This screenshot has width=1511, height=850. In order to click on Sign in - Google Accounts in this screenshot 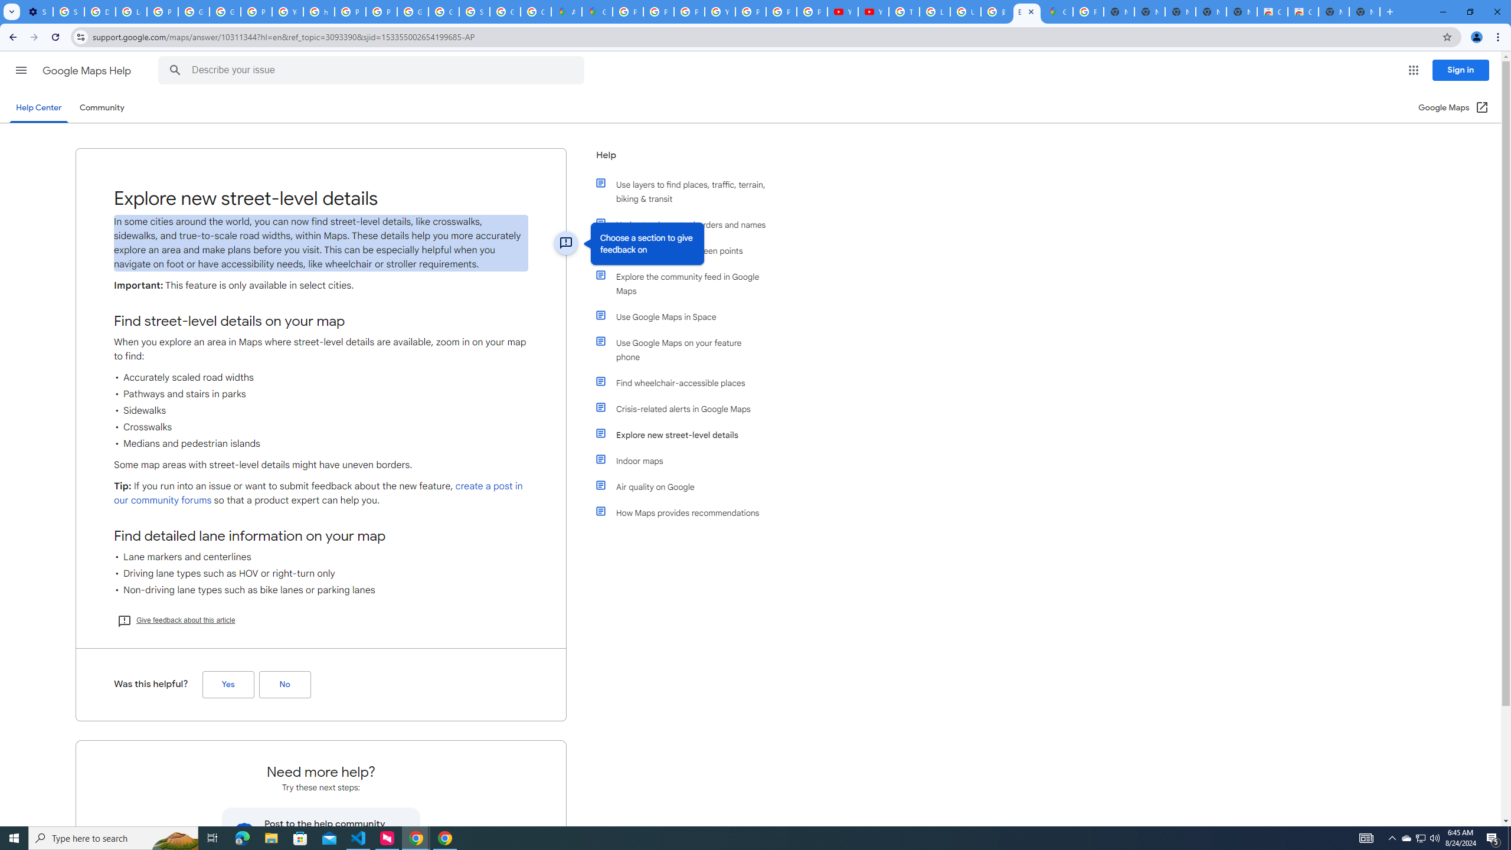, I will do `click(475, 12)`.